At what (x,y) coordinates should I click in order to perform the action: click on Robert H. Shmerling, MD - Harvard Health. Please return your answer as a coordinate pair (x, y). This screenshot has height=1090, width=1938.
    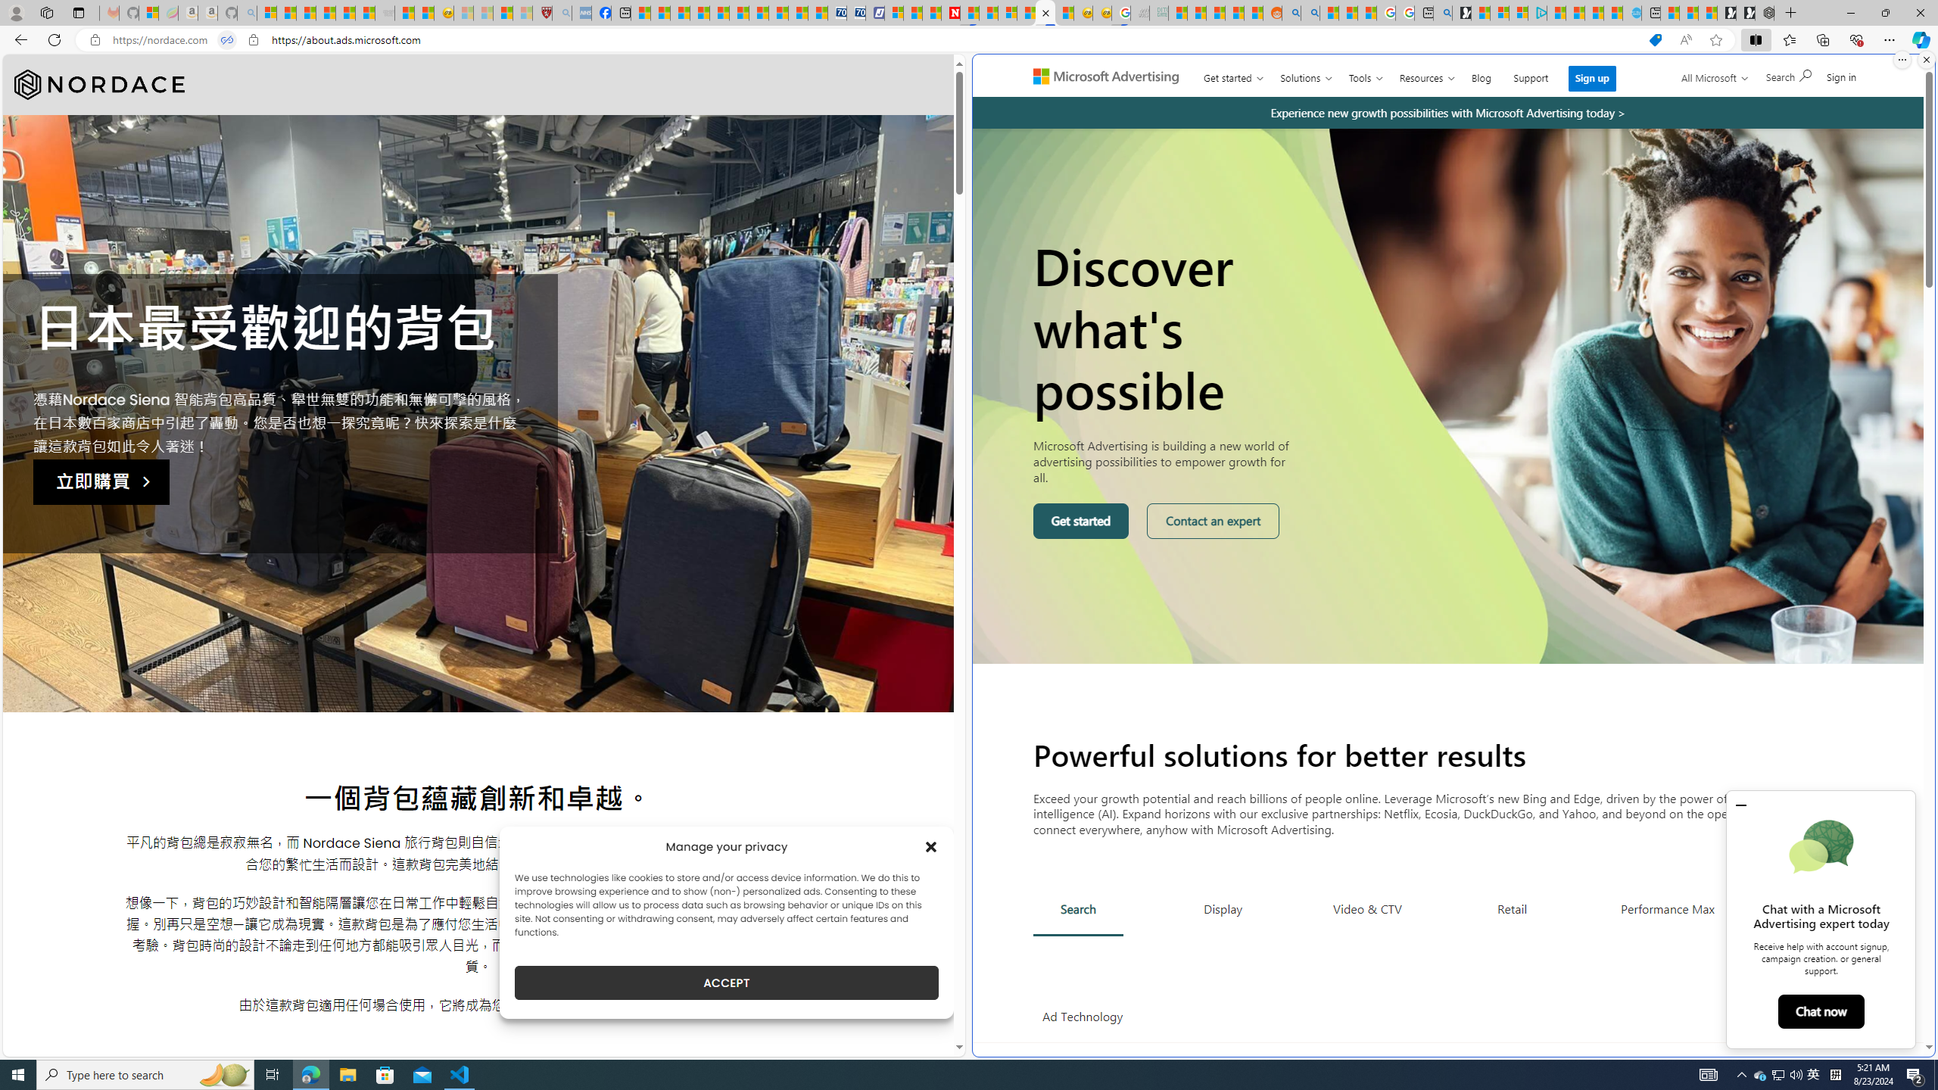
    Looking at the image, I should click on (541, 13).